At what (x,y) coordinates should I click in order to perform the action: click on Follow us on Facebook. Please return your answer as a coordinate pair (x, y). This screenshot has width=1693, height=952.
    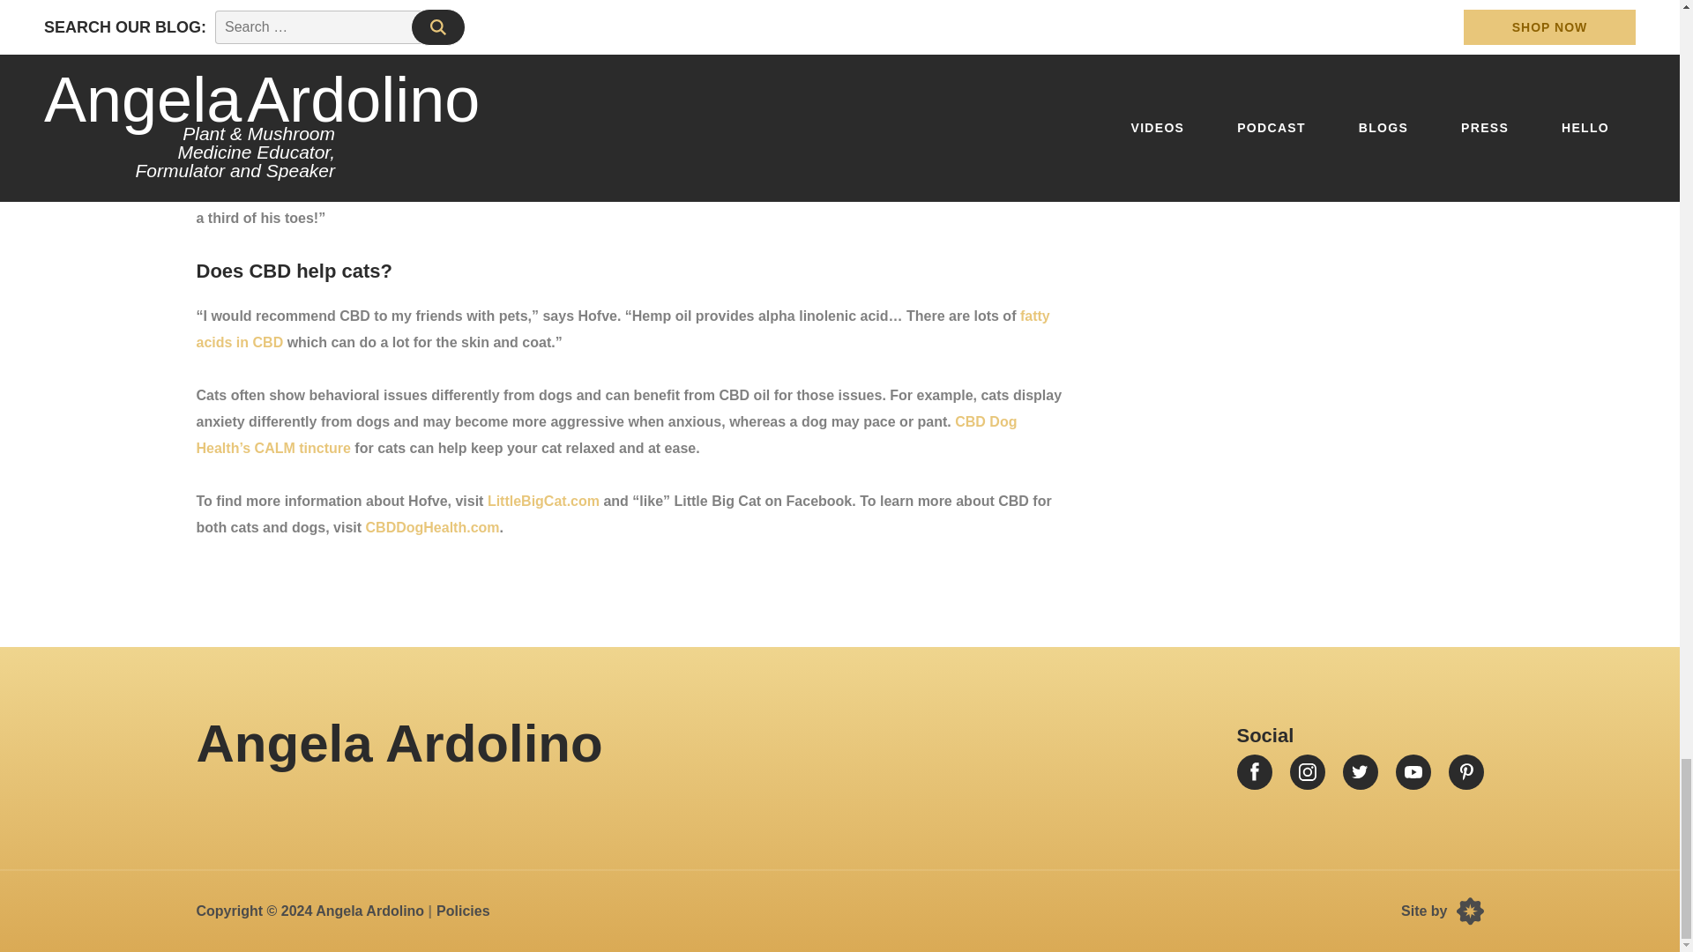
    Looking at the image, I should click on (1253, 772).